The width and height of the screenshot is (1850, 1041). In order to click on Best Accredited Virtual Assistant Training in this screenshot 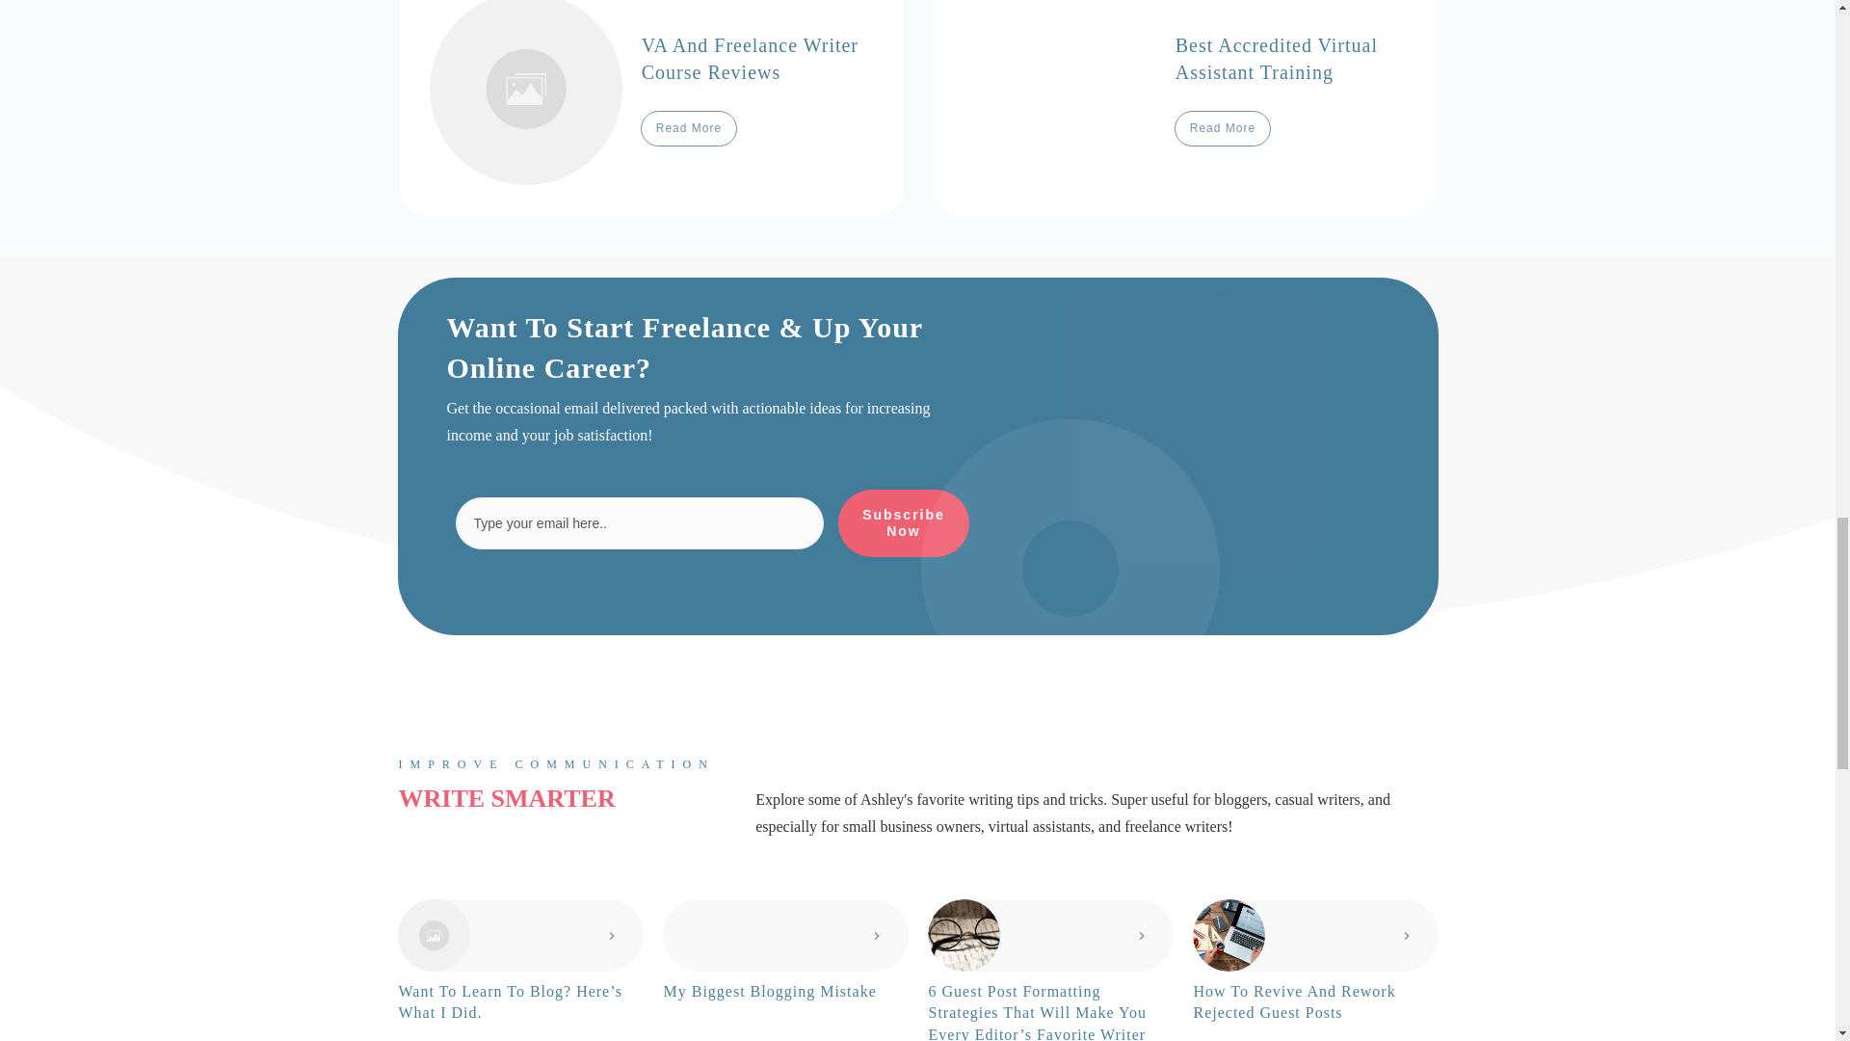, I will do `click(1184, 107)`.